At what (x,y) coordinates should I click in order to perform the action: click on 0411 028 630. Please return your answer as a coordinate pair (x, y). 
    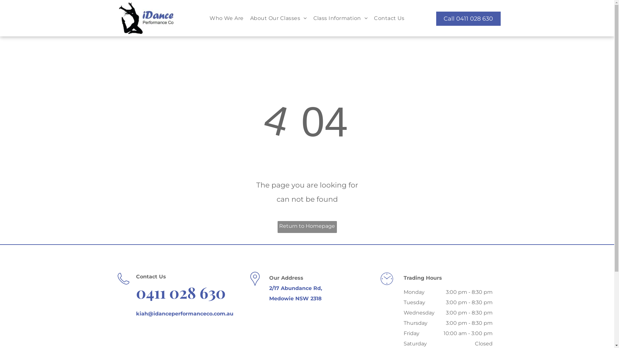
    Looking at the image, I should click on (181, 292).